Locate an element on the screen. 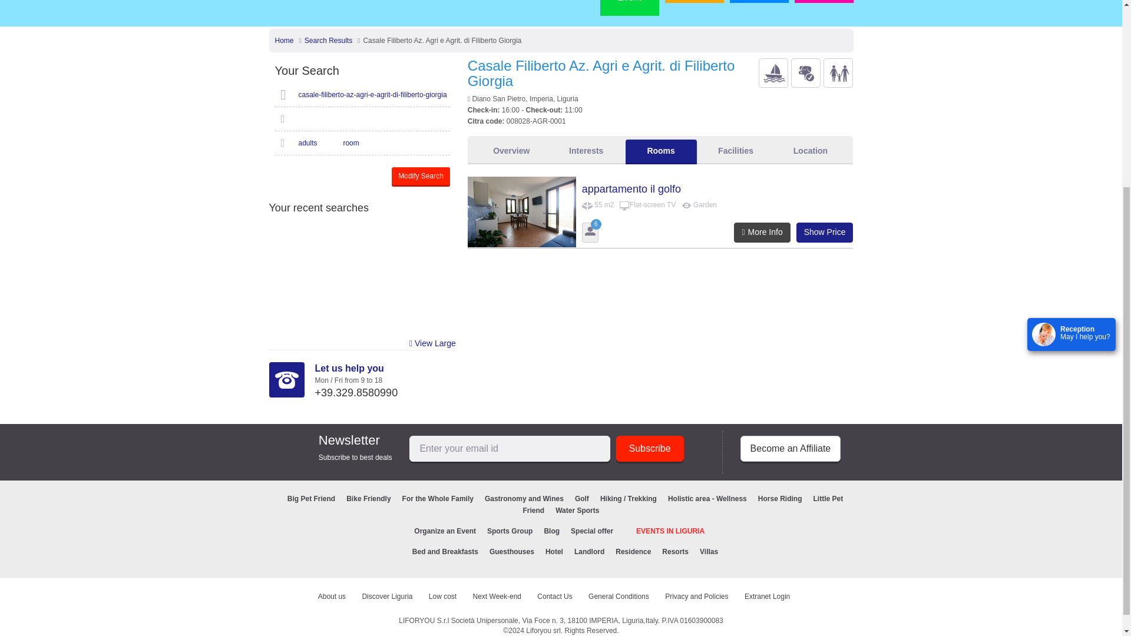  Modify Search is located at coordinates (421, 176).